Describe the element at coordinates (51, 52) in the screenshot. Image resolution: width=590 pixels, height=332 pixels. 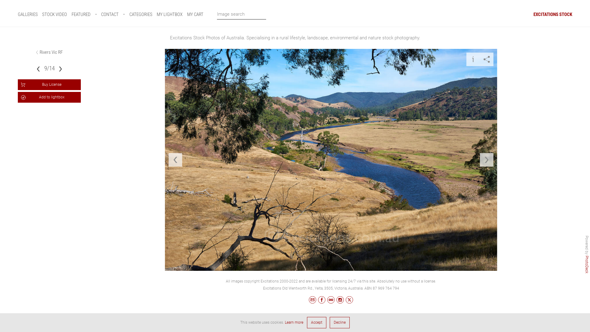
I see `Rivers Vic RF` at that location.